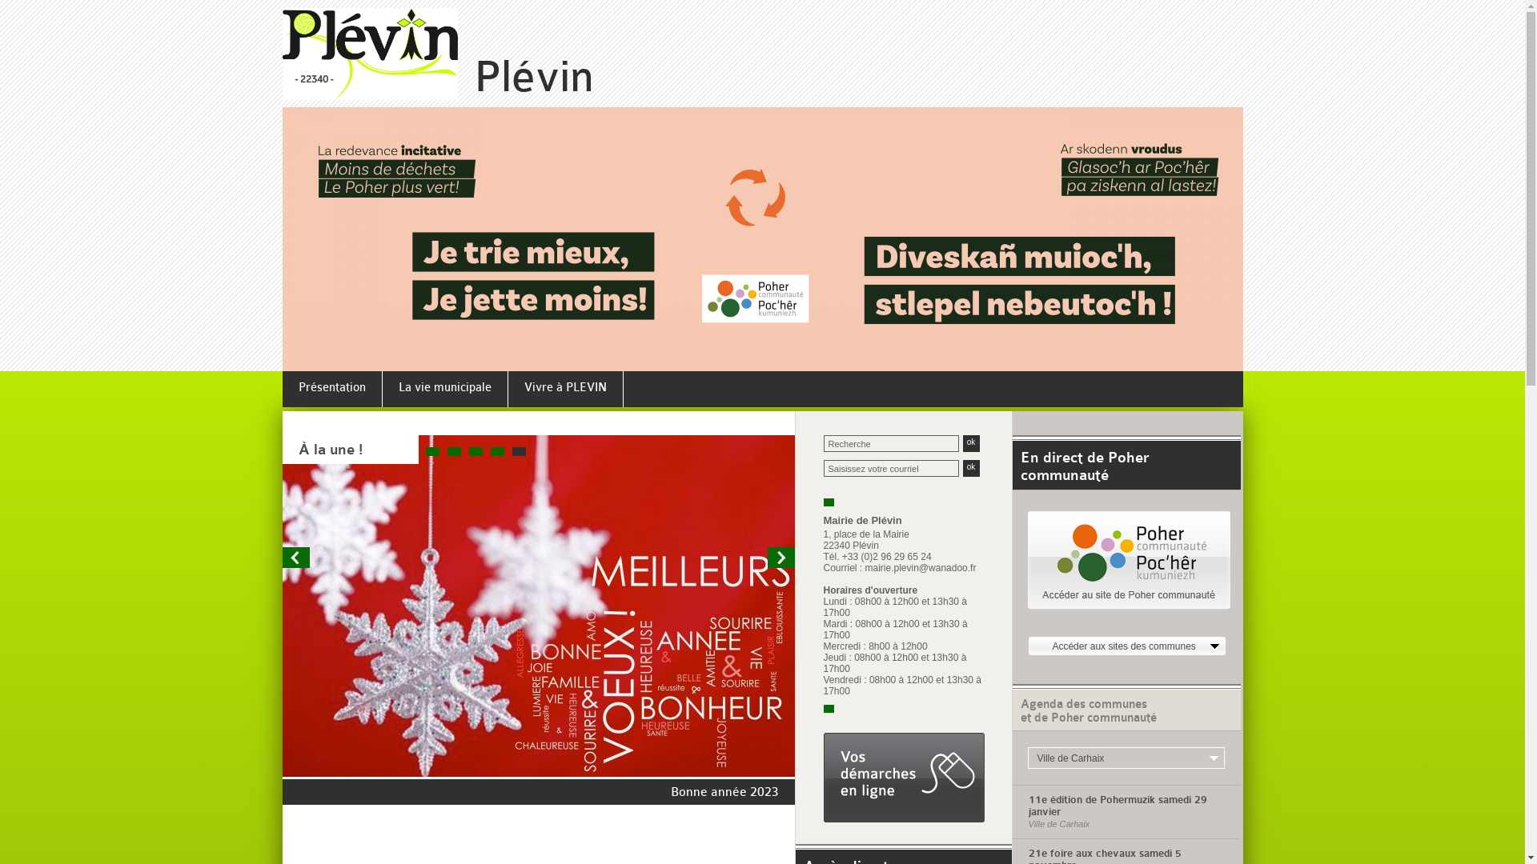 The width and height of the screenshot is (1537, 864). I want to click on next, so click(781, 558).